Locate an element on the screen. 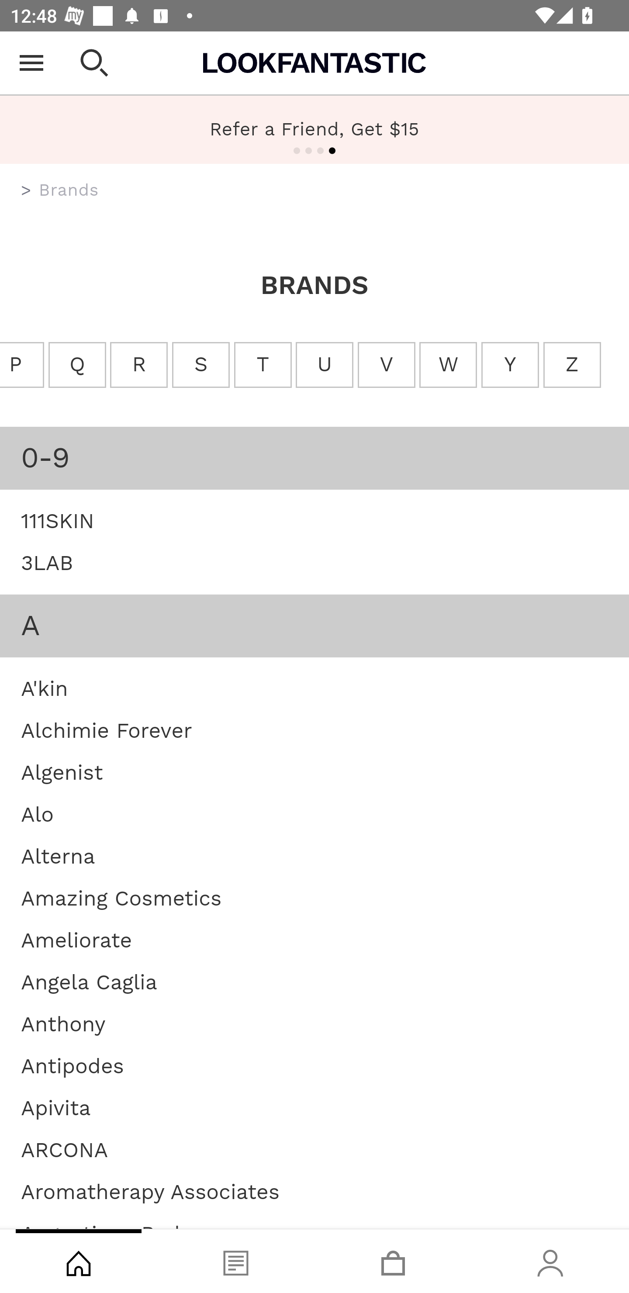 Image resolution: width=629 pixels, height=1293 pixels. Lookfantastic USA is located at coordinates (314, 63).